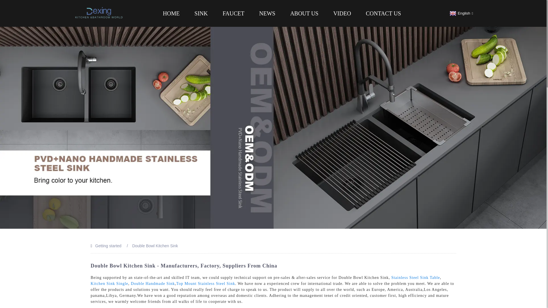 The image size is (548, 308). Describe the element at coordinates (304, 13) in the screenshot. I see `ABOUT US` at that location.